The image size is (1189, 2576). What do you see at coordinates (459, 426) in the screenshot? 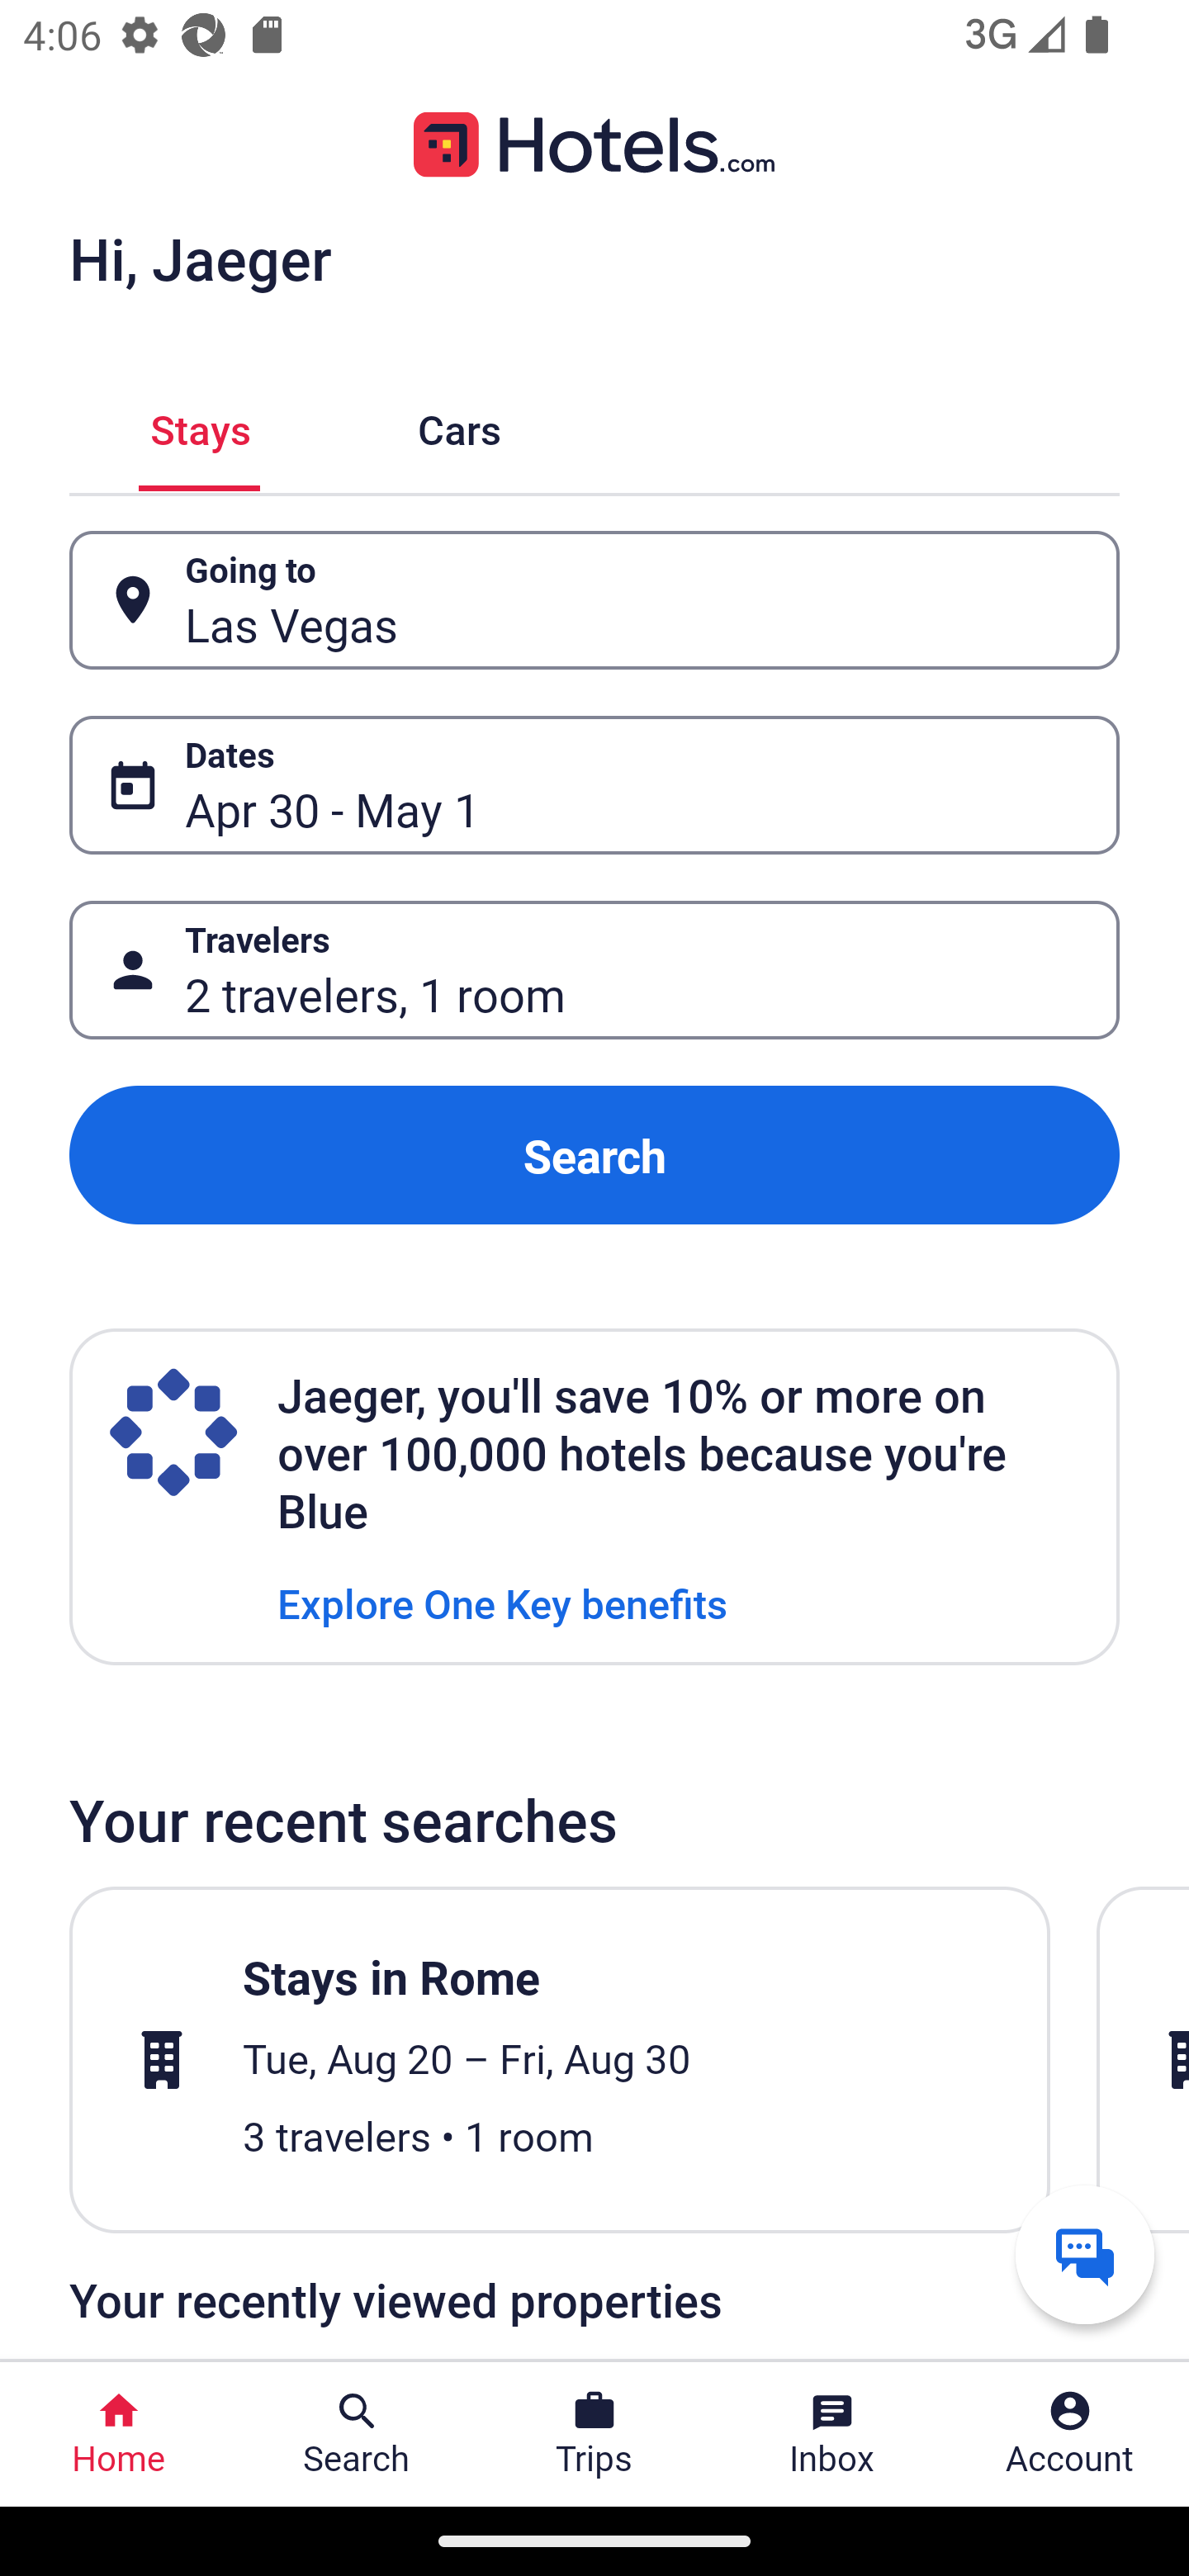
I see `Cars` at bounding box center [459, 426].